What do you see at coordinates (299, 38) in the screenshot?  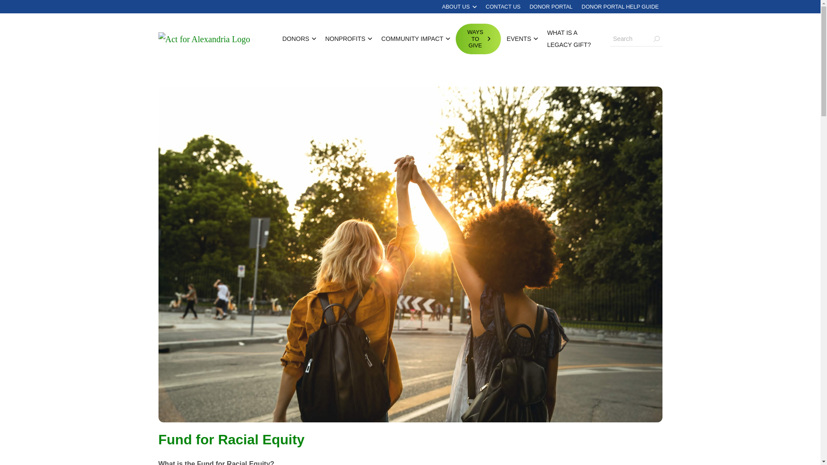 I see `DONORS` at bounding box center [299, 38].